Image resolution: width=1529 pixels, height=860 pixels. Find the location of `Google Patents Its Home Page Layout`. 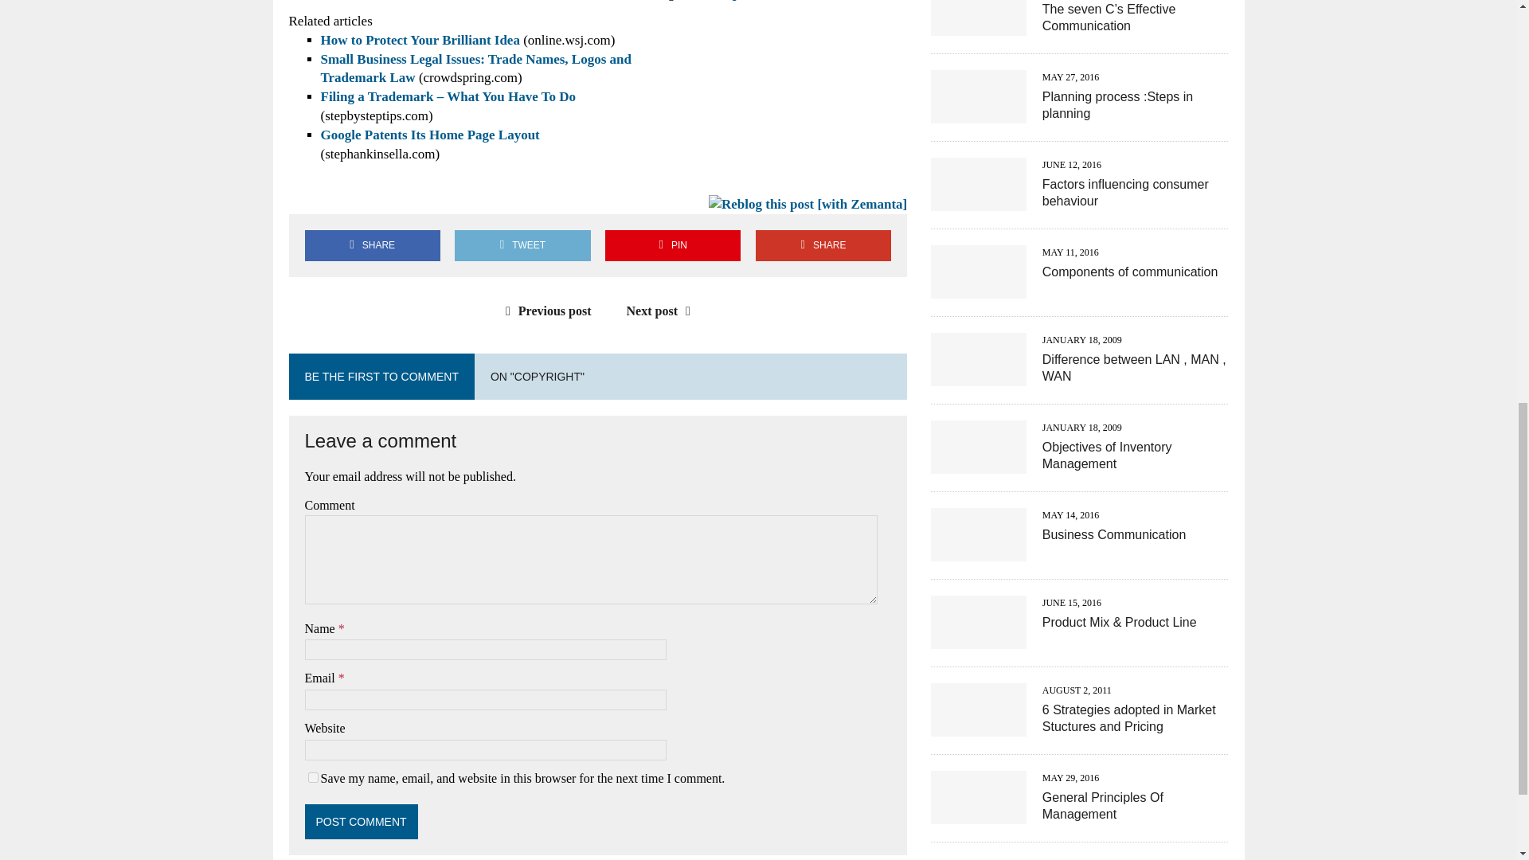

Google Patents Its Home Page Layout is located at coordinates (429, 135).